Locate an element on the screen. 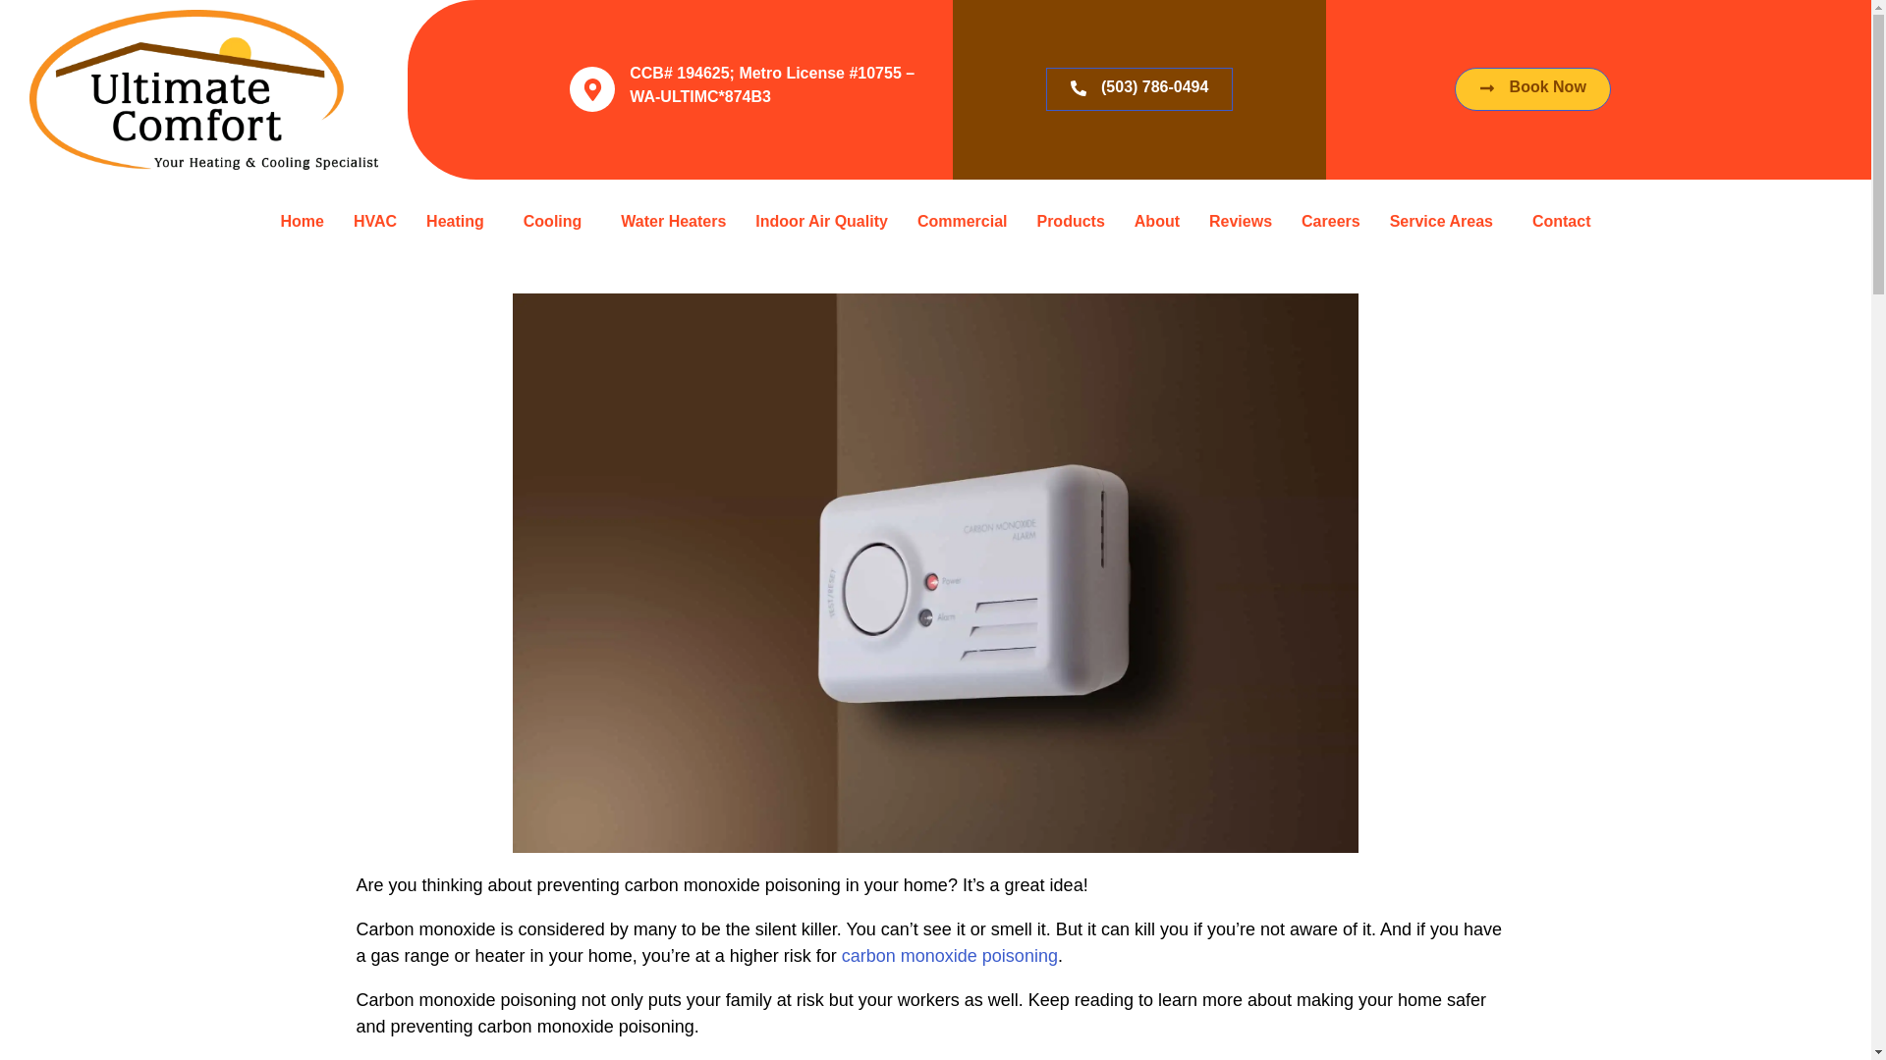 The height and width of the screenshot is (1060, 1886). Products is located at coordinates (1070, 222).